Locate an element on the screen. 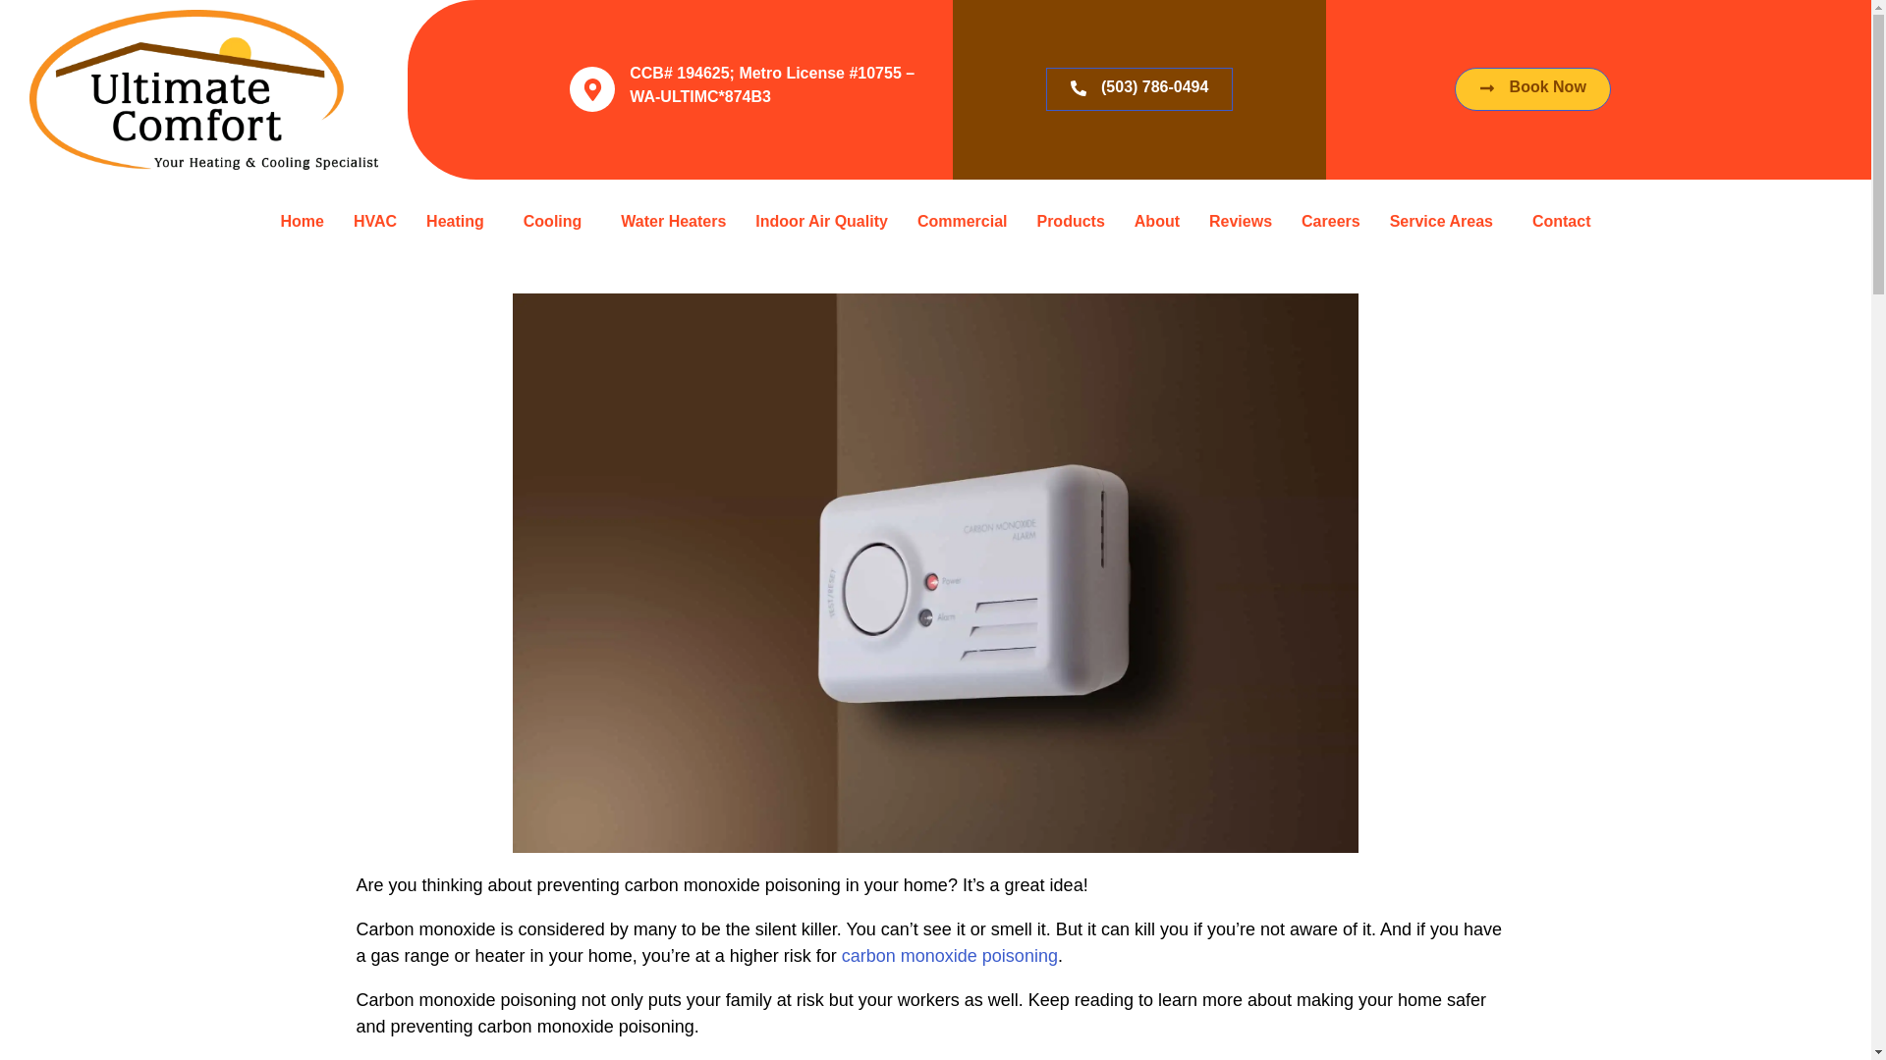 The height and width of the screenshot is (1060, 1886). Products is located at coordinates (1070, 222).